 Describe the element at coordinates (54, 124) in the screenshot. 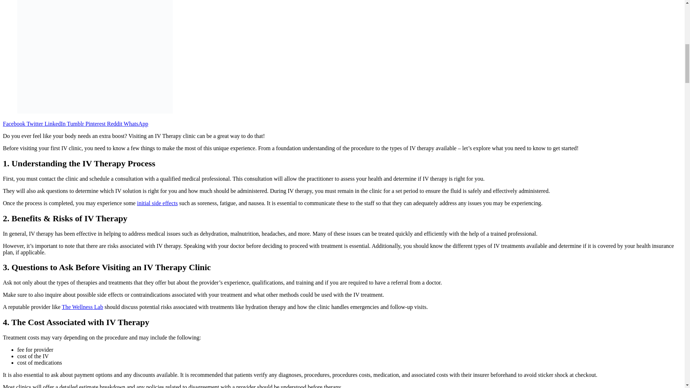

I see `LinkedIn` at that location.